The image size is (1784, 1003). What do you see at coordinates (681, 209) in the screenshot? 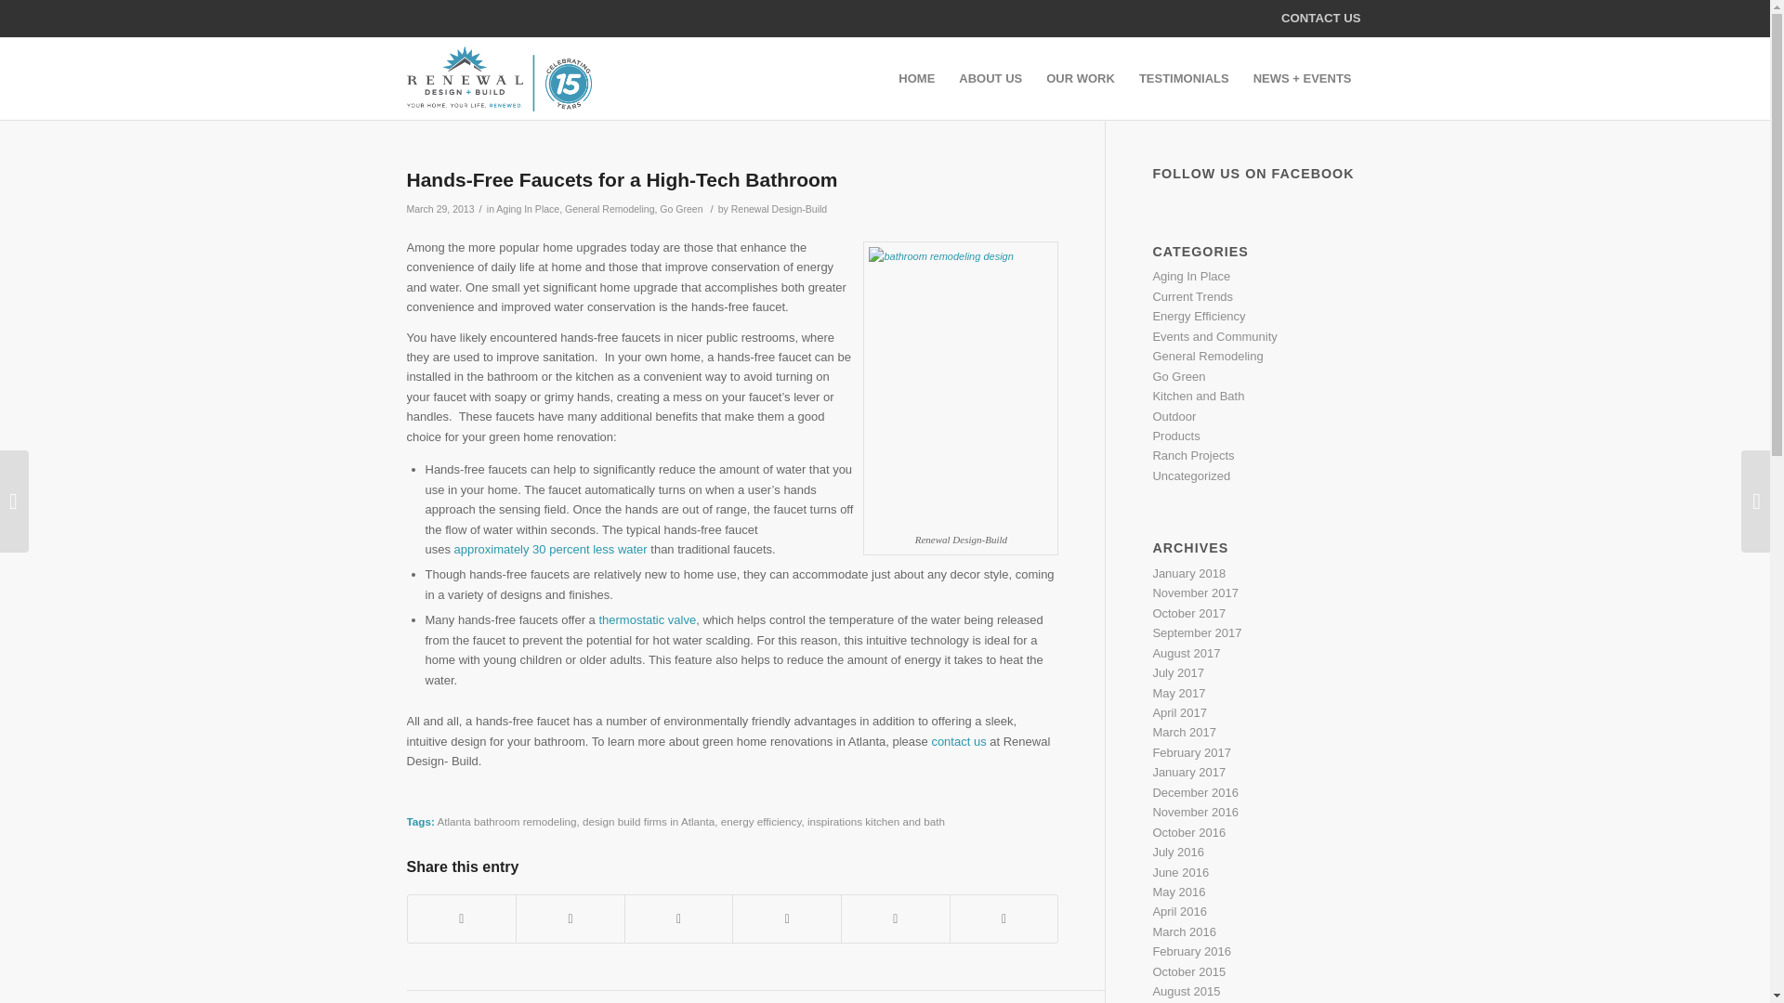
I see `Go Green` at bounding box center [681, 209].